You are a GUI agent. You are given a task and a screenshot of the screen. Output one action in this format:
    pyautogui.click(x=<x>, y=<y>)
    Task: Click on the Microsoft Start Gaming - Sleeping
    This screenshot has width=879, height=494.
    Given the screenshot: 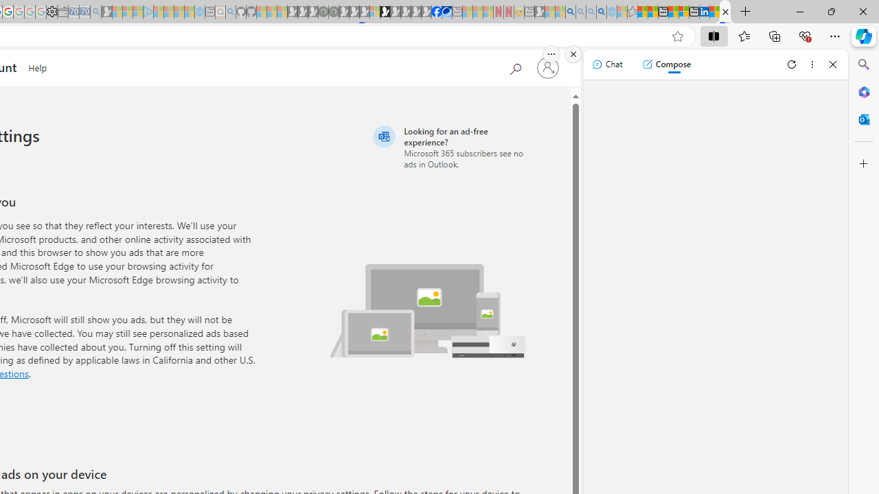 What is the action you would take?
    pyautogui.click(x=106, y=12)
    